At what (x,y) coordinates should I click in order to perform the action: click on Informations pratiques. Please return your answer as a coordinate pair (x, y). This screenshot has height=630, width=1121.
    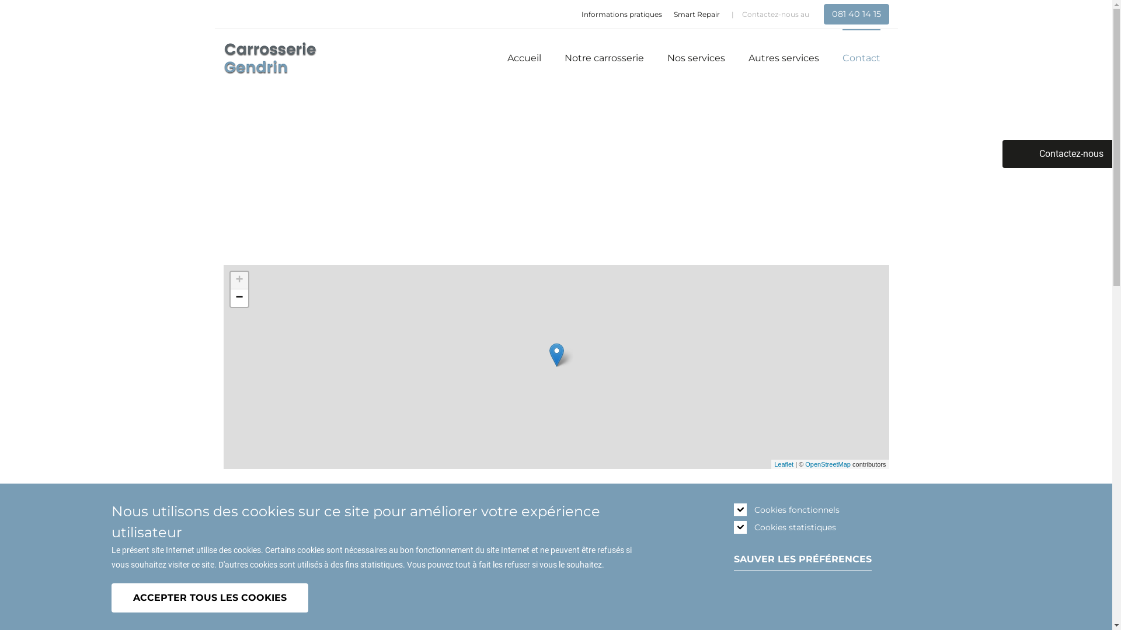
    Looking at the image, I should click on (622, 15).